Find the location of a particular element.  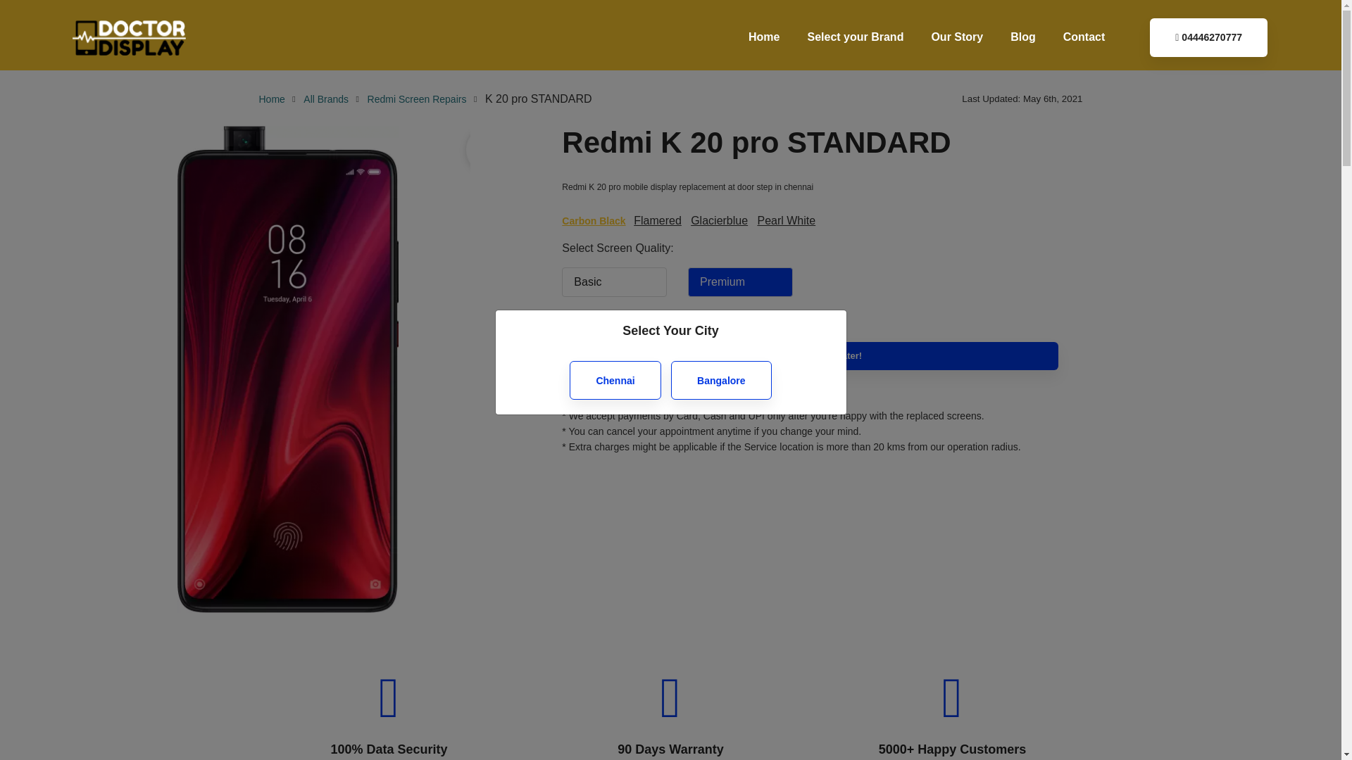

Basic is located at coordinates (614, 282).